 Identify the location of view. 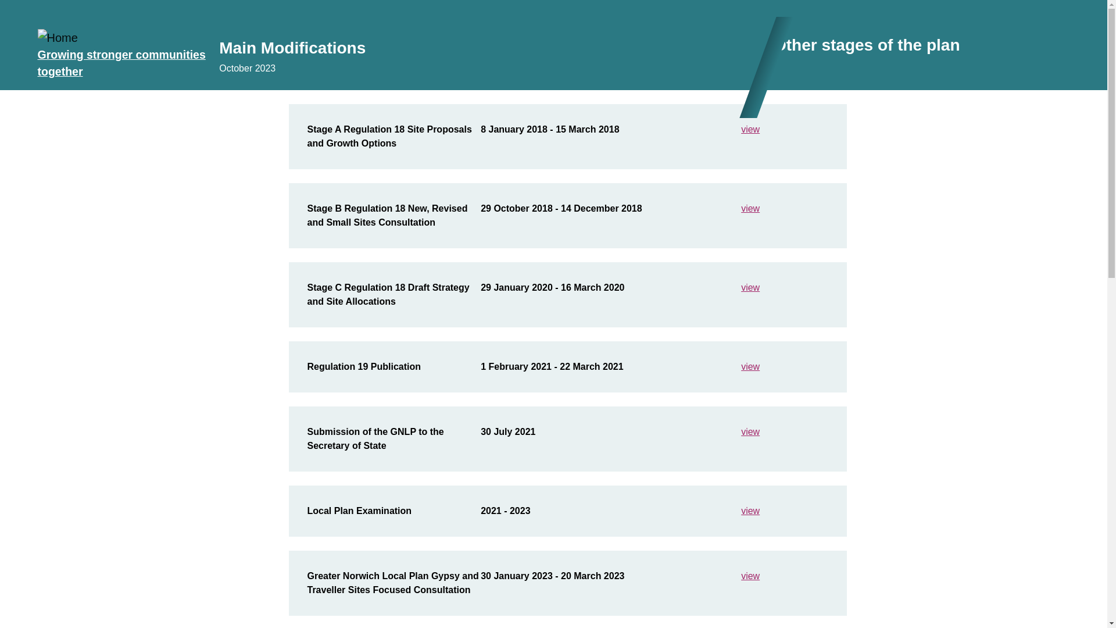
(750, 511).